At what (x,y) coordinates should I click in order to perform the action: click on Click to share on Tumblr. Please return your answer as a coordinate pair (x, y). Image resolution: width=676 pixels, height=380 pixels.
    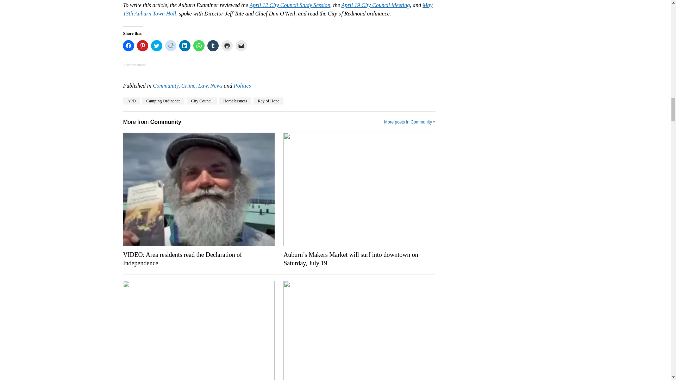
    Looking at the image, I should click on (213, 46).